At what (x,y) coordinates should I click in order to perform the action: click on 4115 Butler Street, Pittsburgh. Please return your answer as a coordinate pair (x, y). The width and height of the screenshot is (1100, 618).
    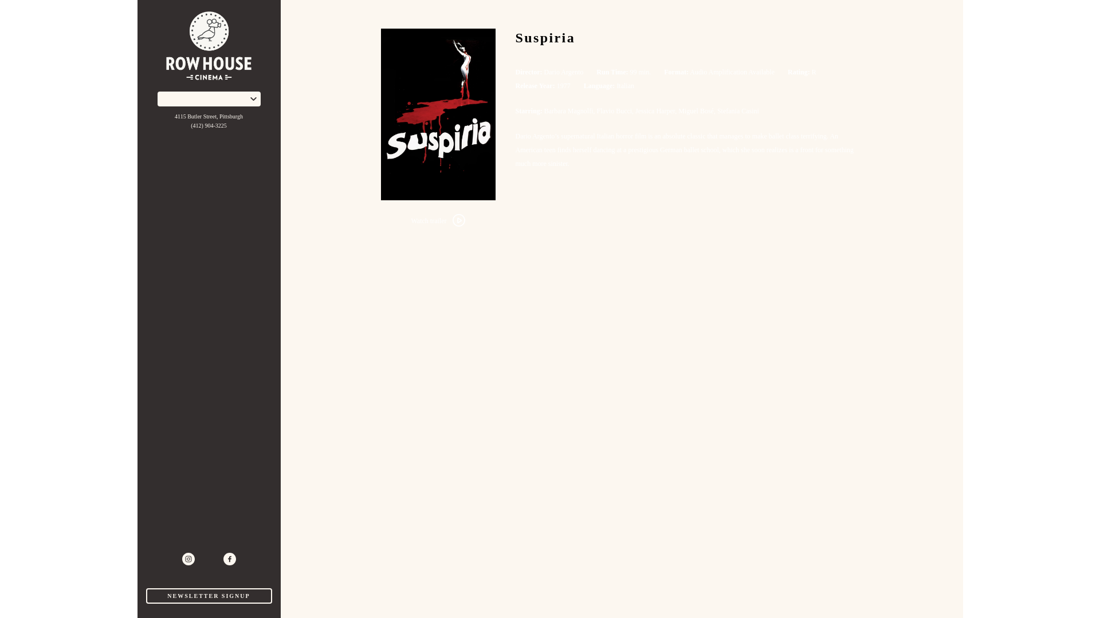
    Looking at the image, I should click on (209, 116).